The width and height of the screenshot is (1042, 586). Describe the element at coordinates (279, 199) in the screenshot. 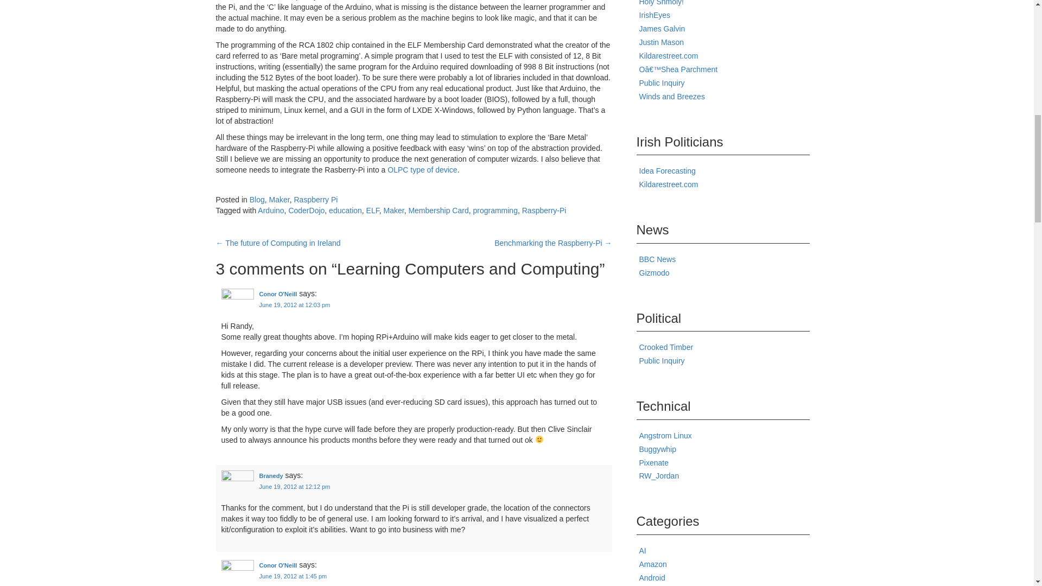

I see `Maker` at that location.